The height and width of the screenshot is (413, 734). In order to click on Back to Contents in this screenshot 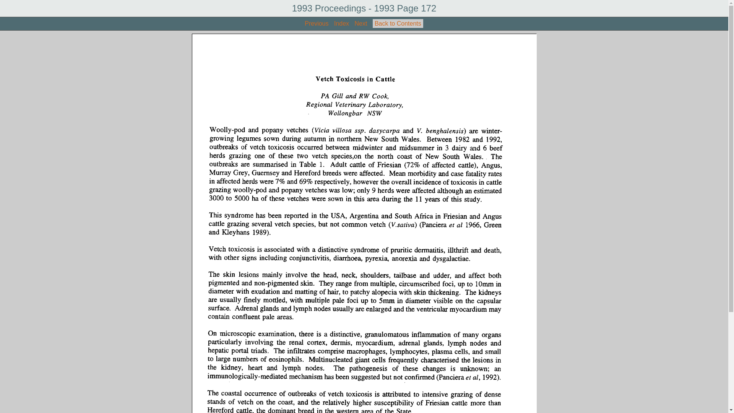, I will do `click(398, 24)`.